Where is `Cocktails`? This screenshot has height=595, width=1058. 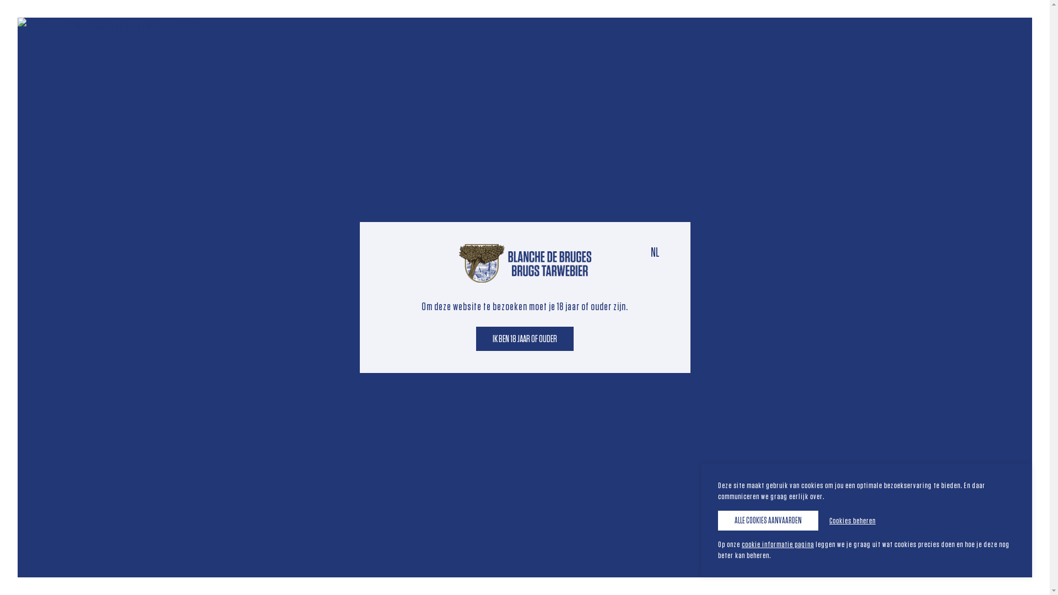
Cocktails is located at coordinates (722, 61).